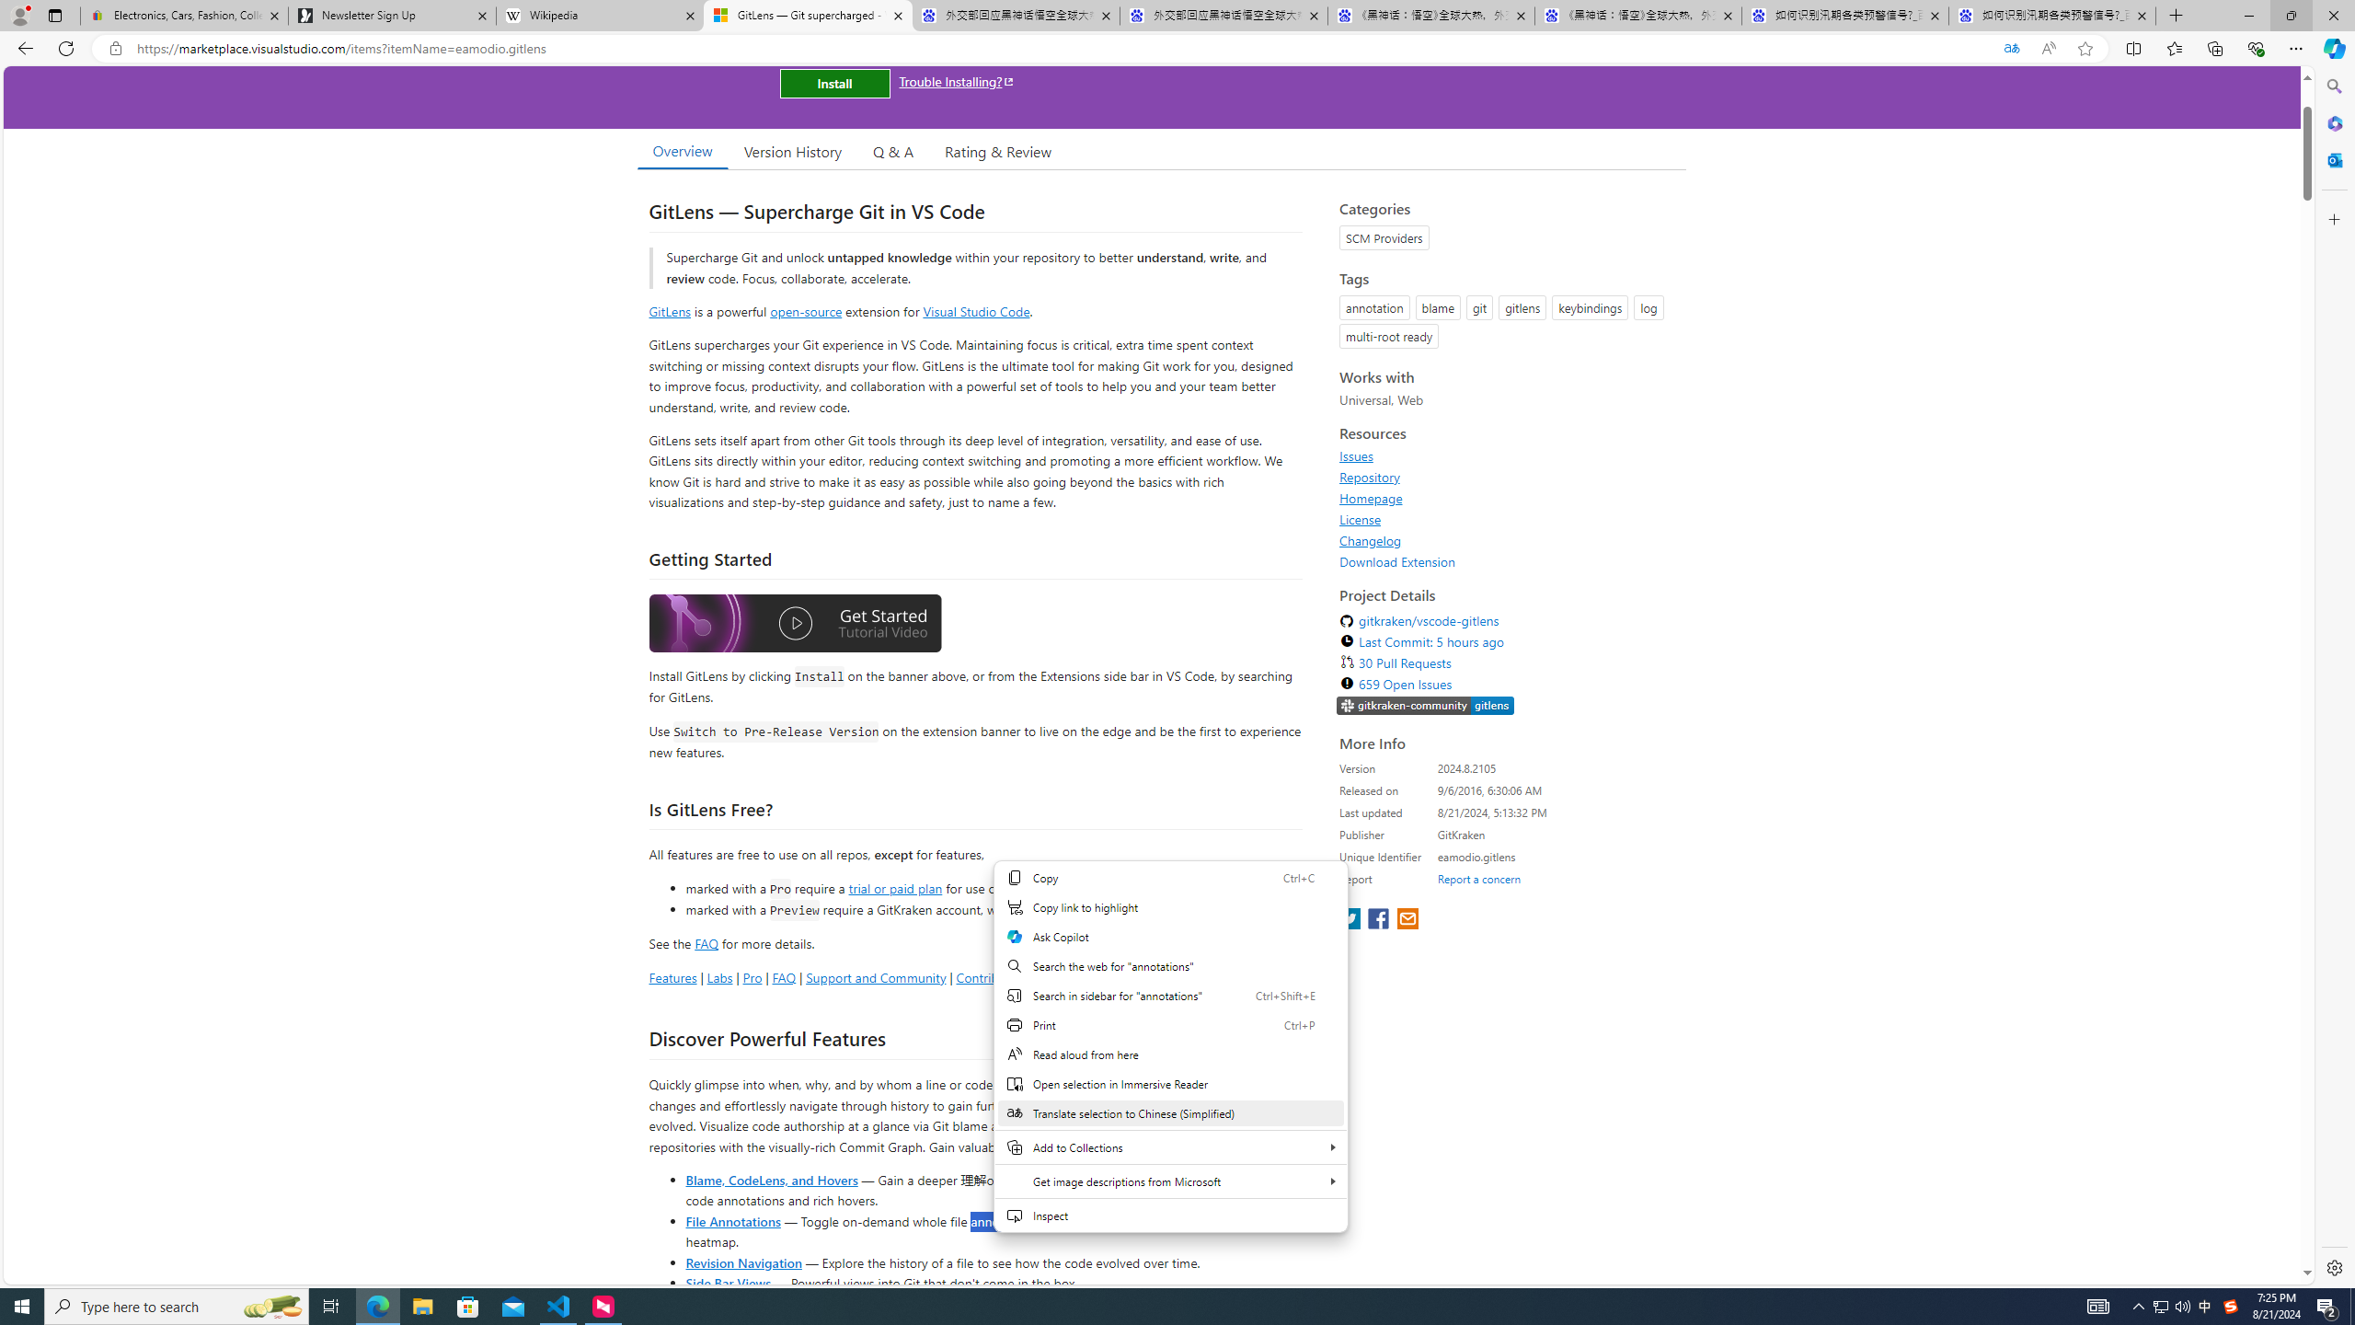  Describe the element at coordinates (1170, 1025) in the screenshot. I see `Print` at that location.